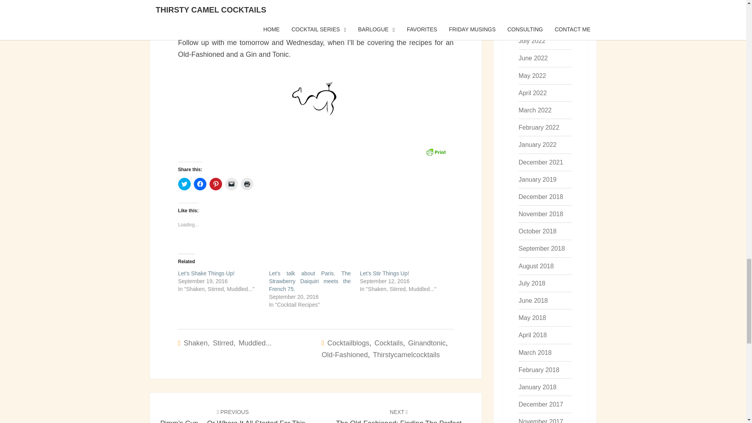 The width and height of the screenshot is (752, 423). I want to click on Thirstycamelcocktails, so click(407, 355).